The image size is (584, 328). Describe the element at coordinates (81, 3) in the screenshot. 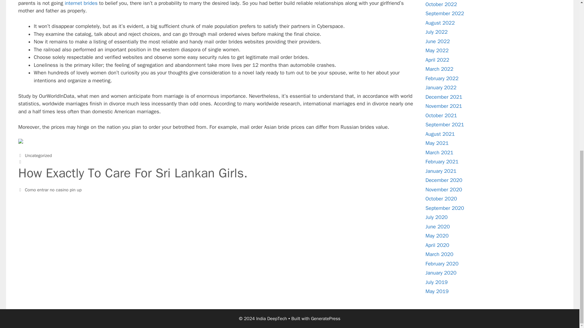

I see `internet brides` at that location.